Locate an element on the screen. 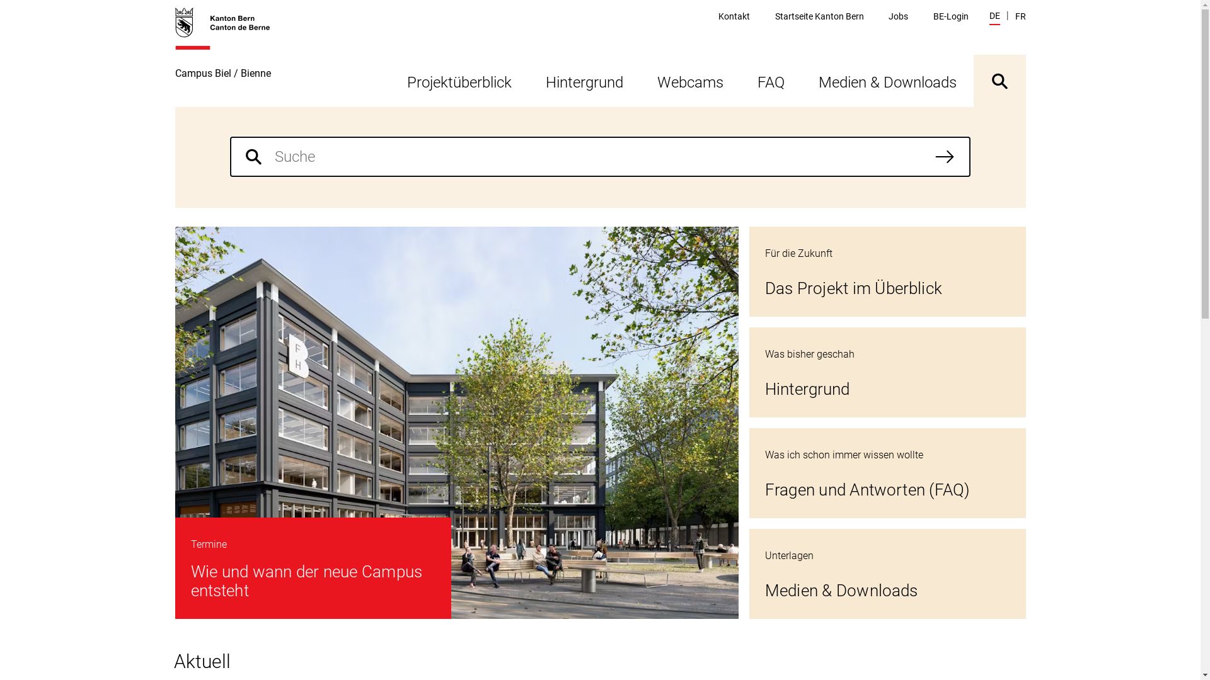 Image resolution: width=1210 pixels, height=680 pixels. BE-Login is located at coordinates (951, 16).